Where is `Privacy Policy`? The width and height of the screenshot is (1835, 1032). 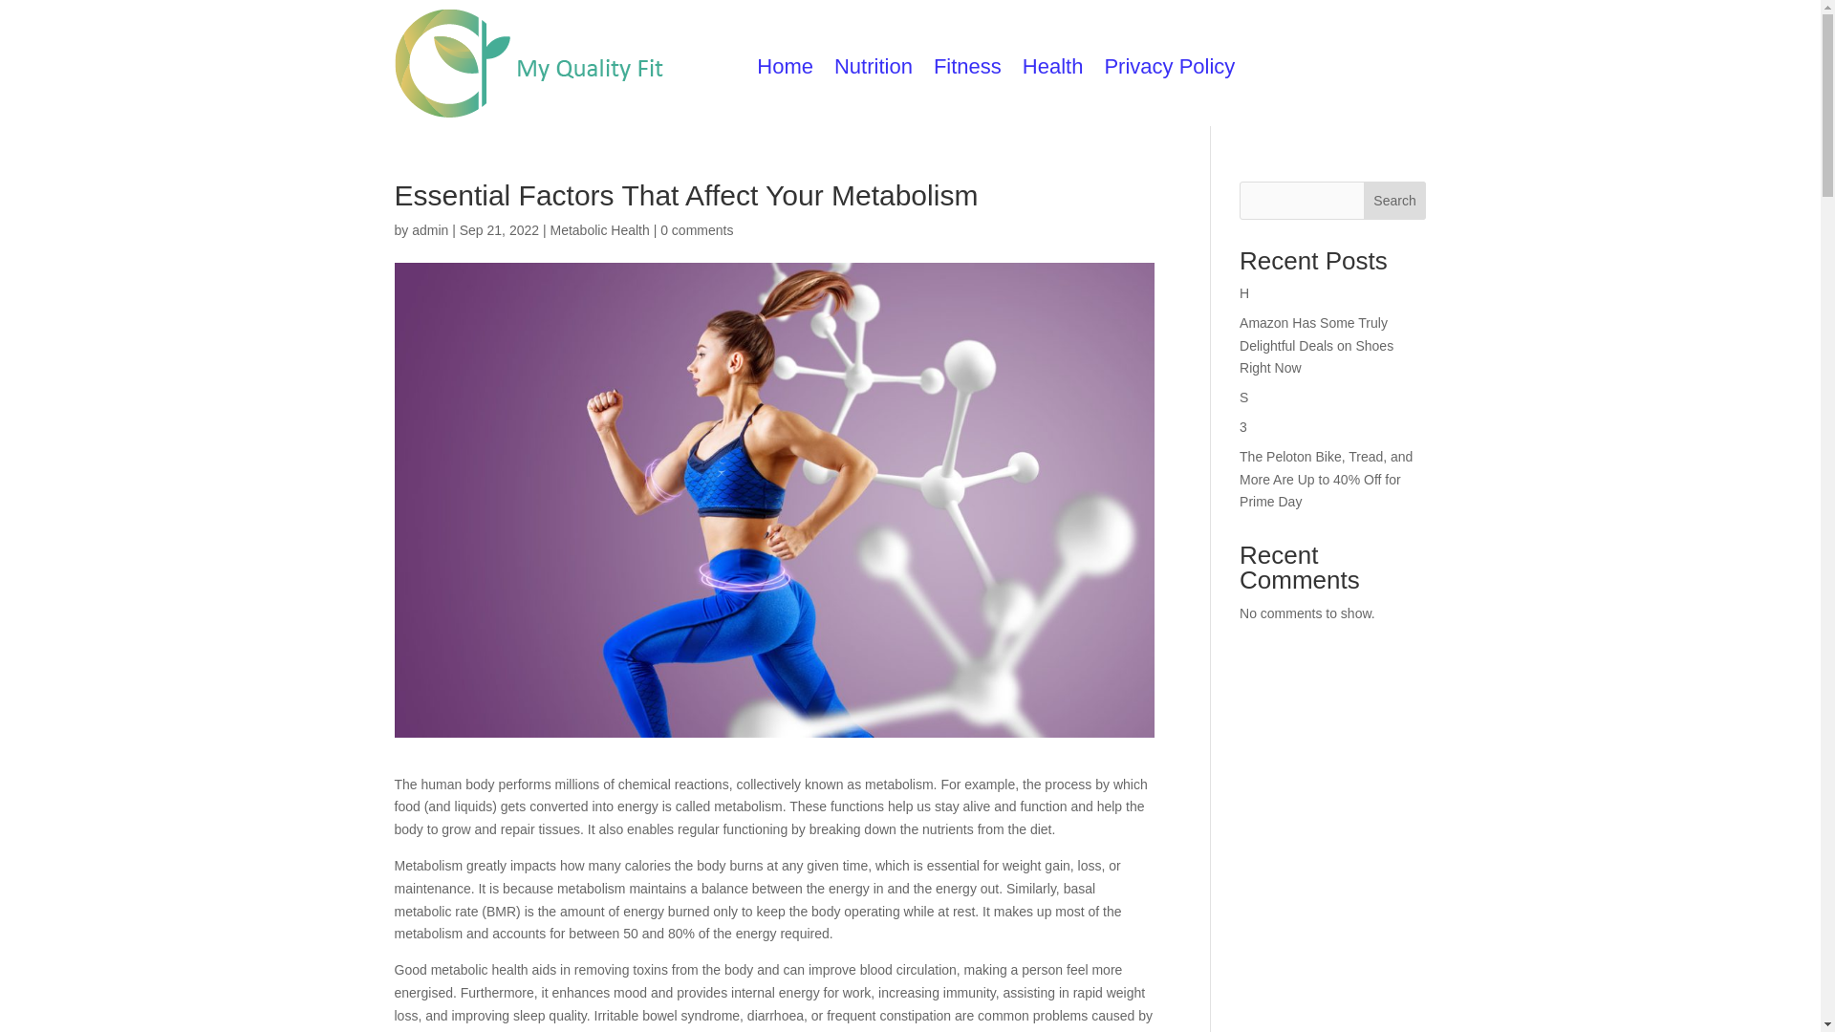 Privacy Policy is located at coordinates (1170, 71).